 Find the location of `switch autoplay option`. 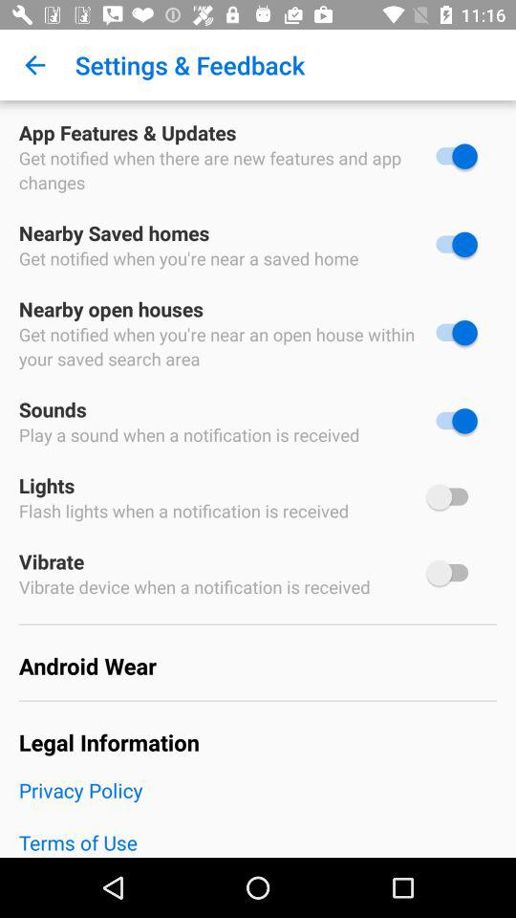

switch autoplay option is located at coordinates (452, 497).